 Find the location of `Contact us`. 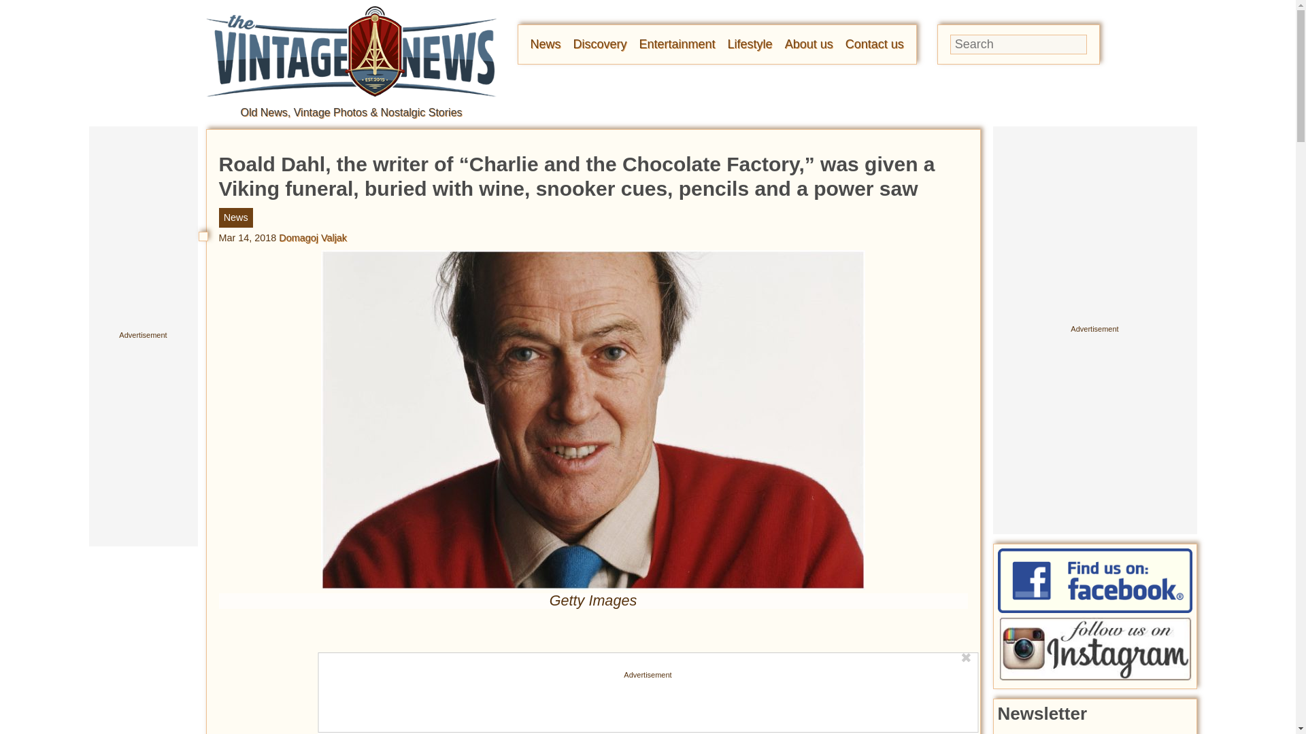

Contact us is located at coordinates (874, 43).